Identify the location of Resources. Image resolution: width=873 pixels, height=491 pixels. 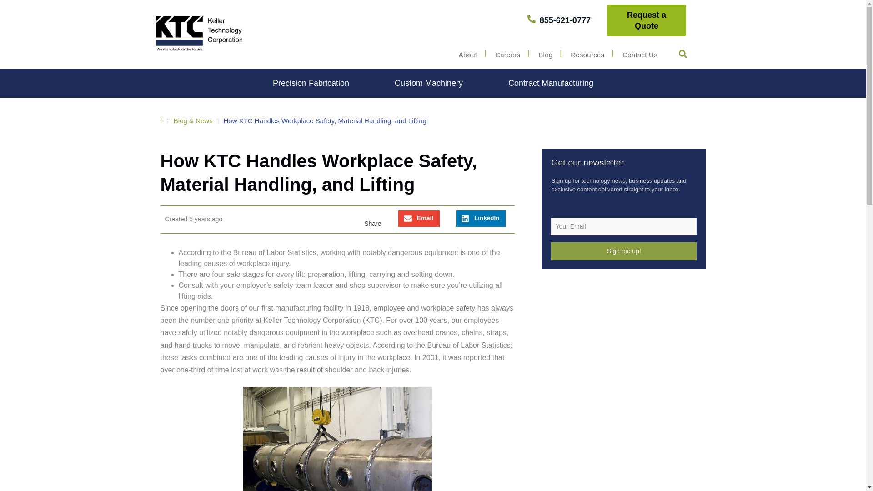
(587, 55).